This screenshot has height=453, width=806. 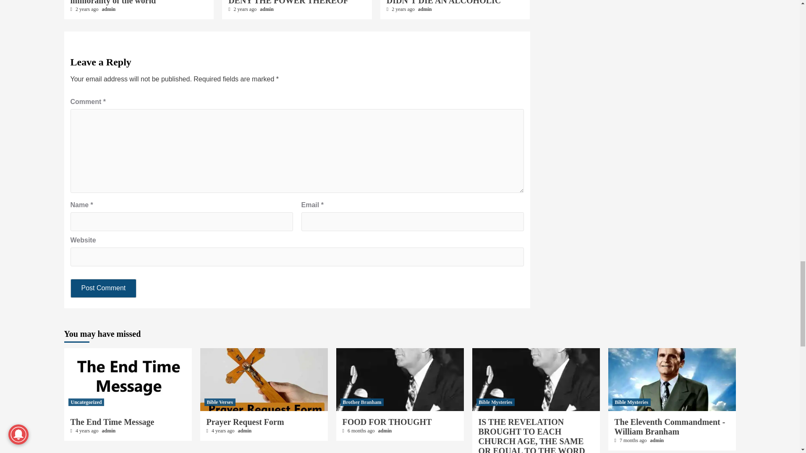 What do you see at coordinates (104, 288) in the screenshot?
I see `Post Comment` at bounding box center [104, 288].